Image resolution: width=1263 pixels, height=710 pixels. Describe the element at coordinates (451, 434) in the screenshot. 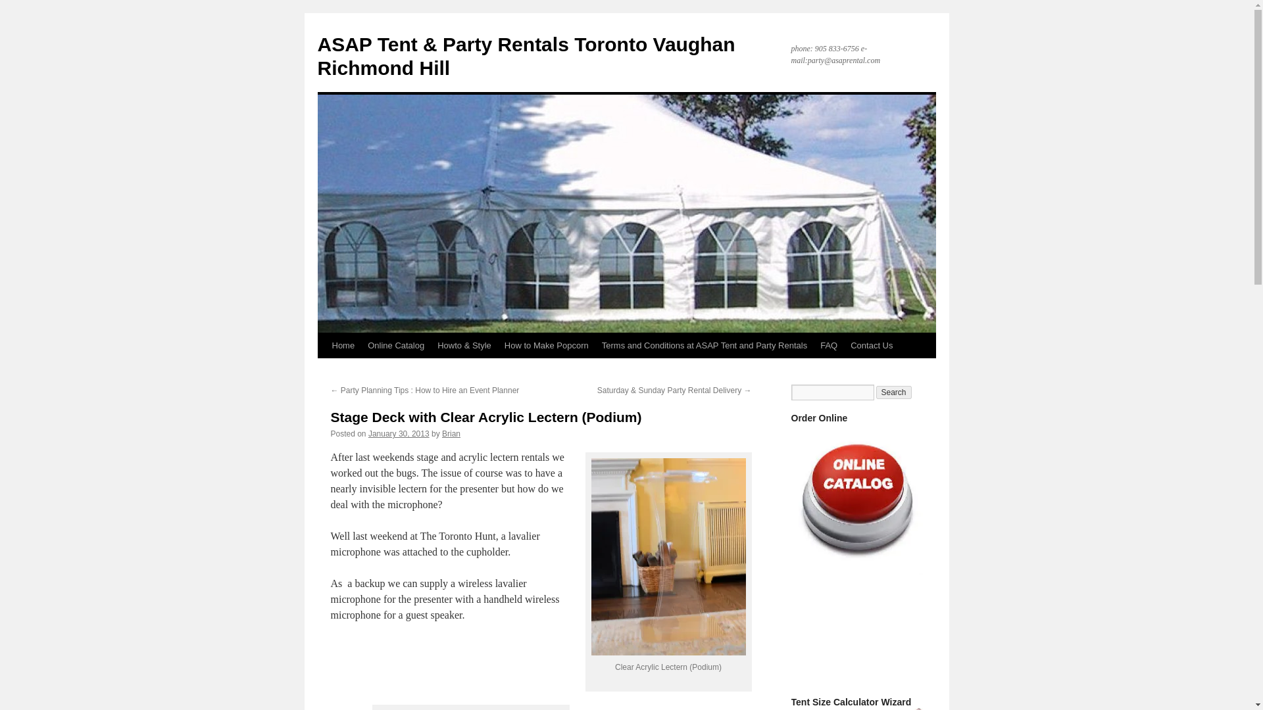

I see `View all posts by Brian` at that location.